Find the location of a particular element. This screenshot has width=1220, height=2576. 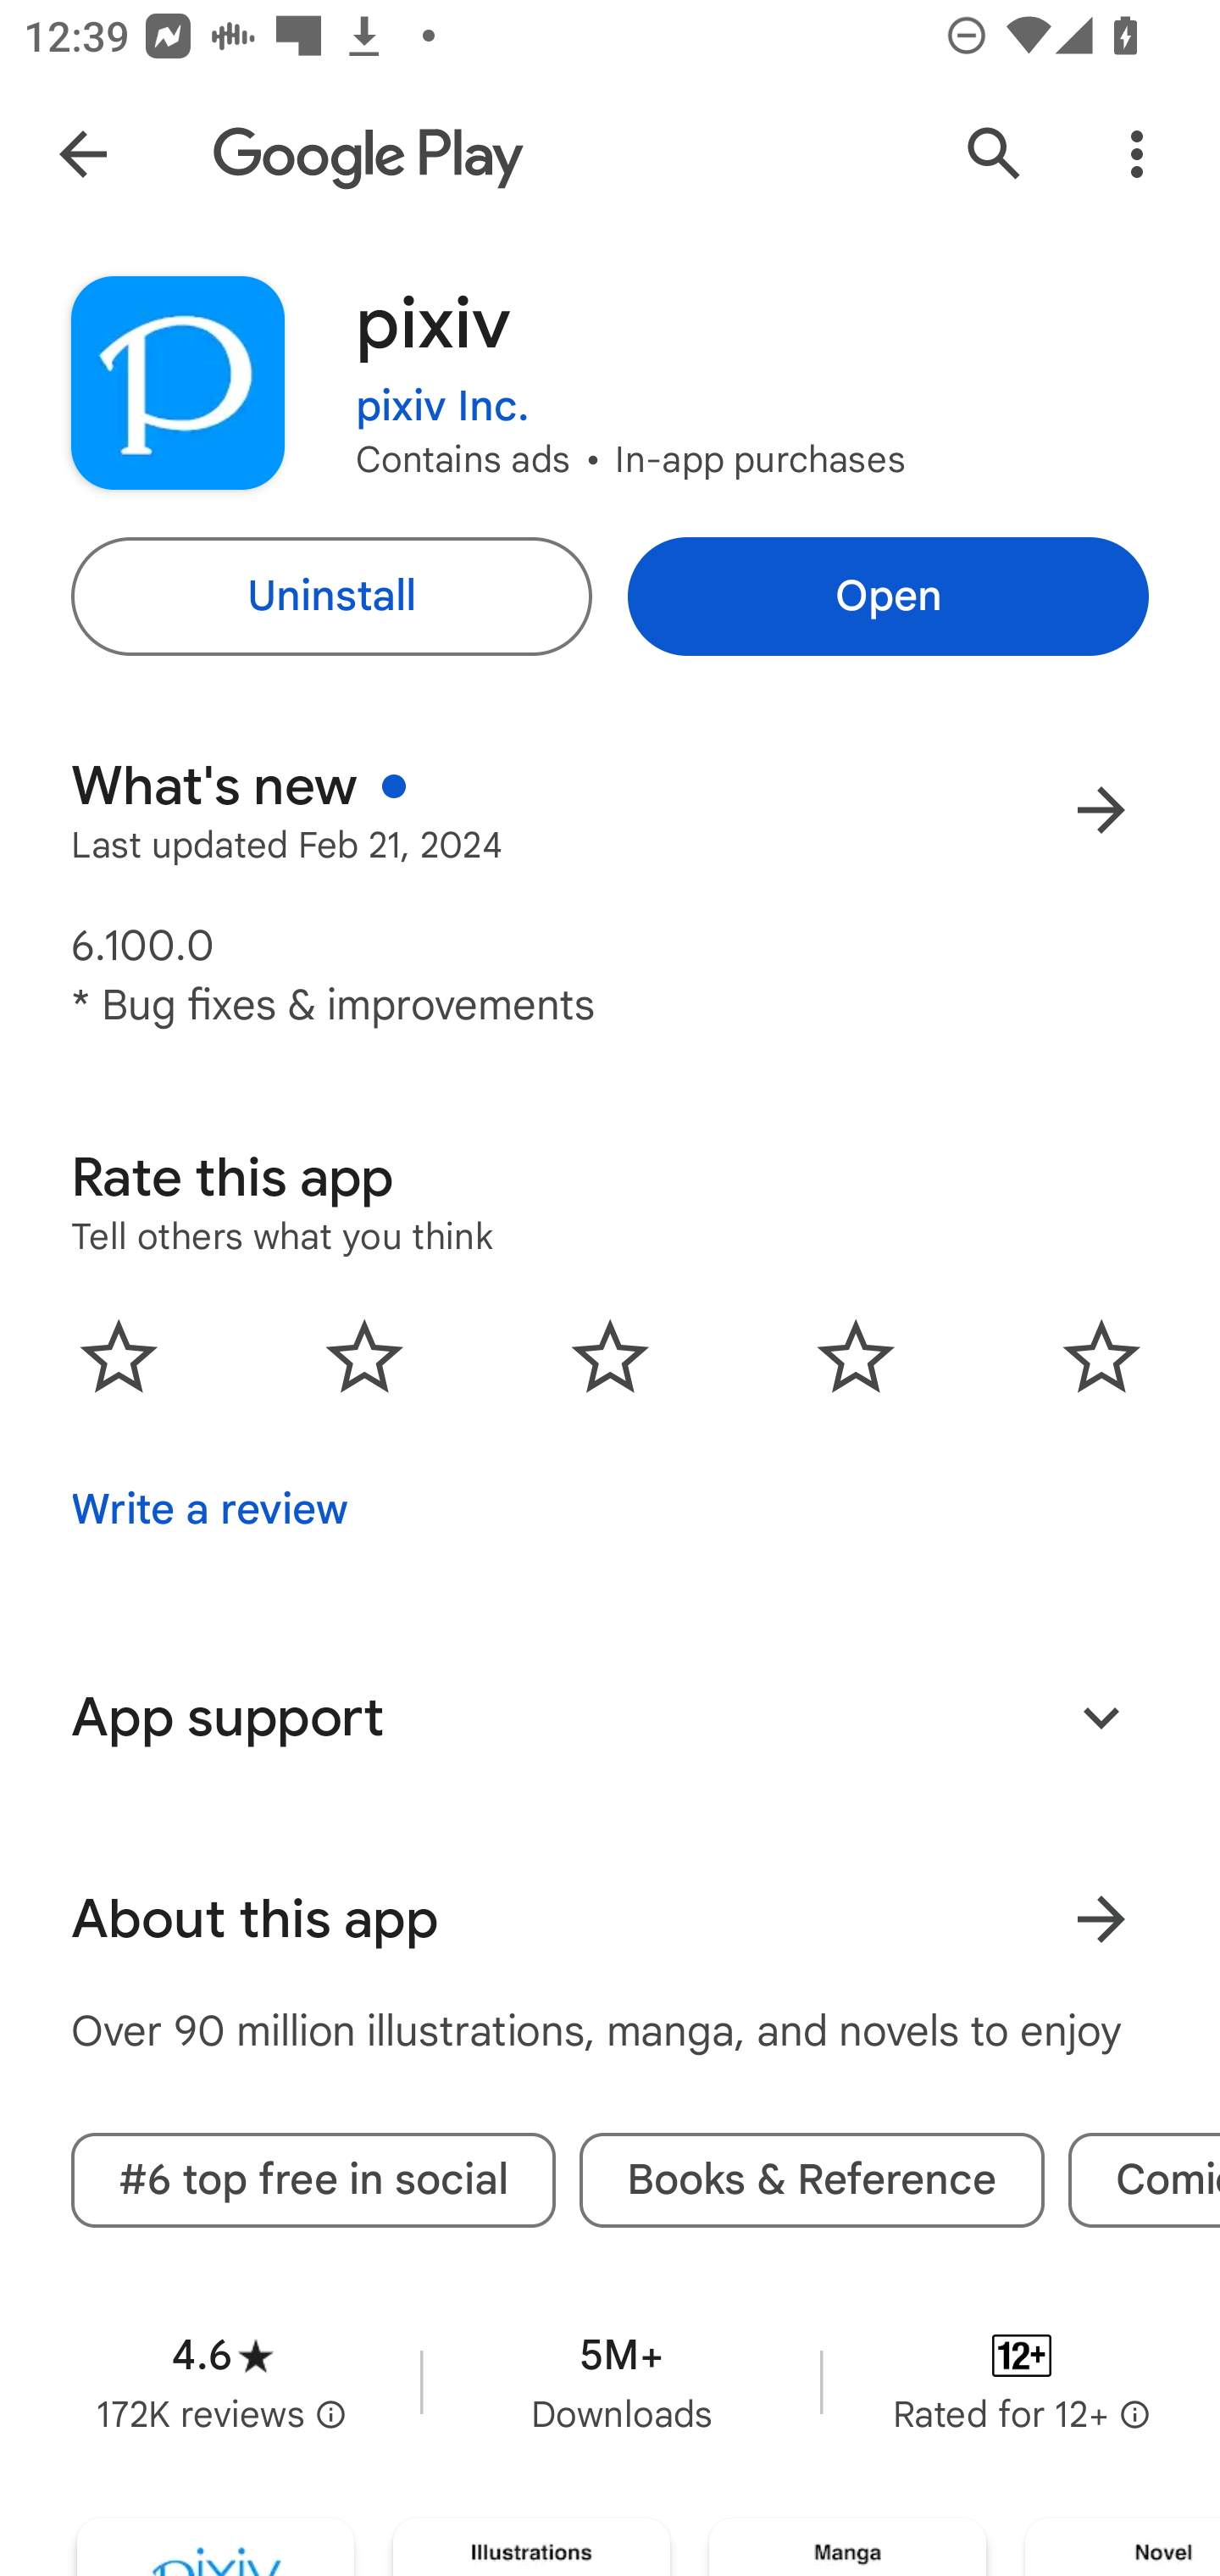

Open is located at coordinates (888, 597).